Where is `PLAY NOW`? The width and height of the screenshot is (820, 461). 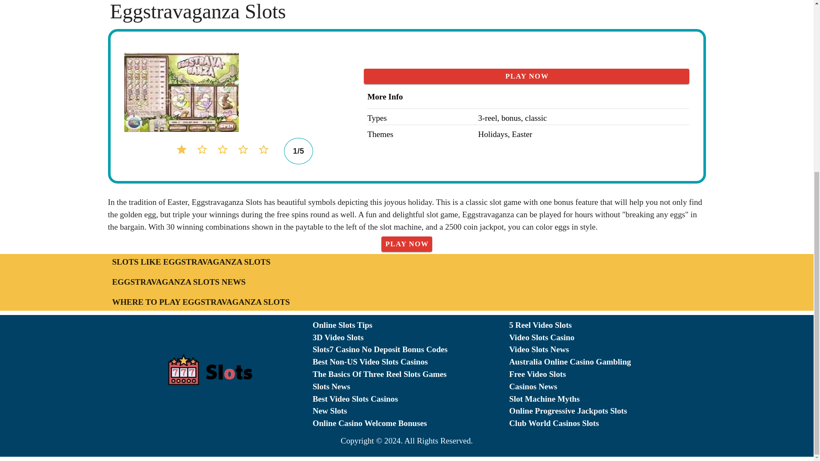
PLAY NOW is located at coordinates (407, 244).